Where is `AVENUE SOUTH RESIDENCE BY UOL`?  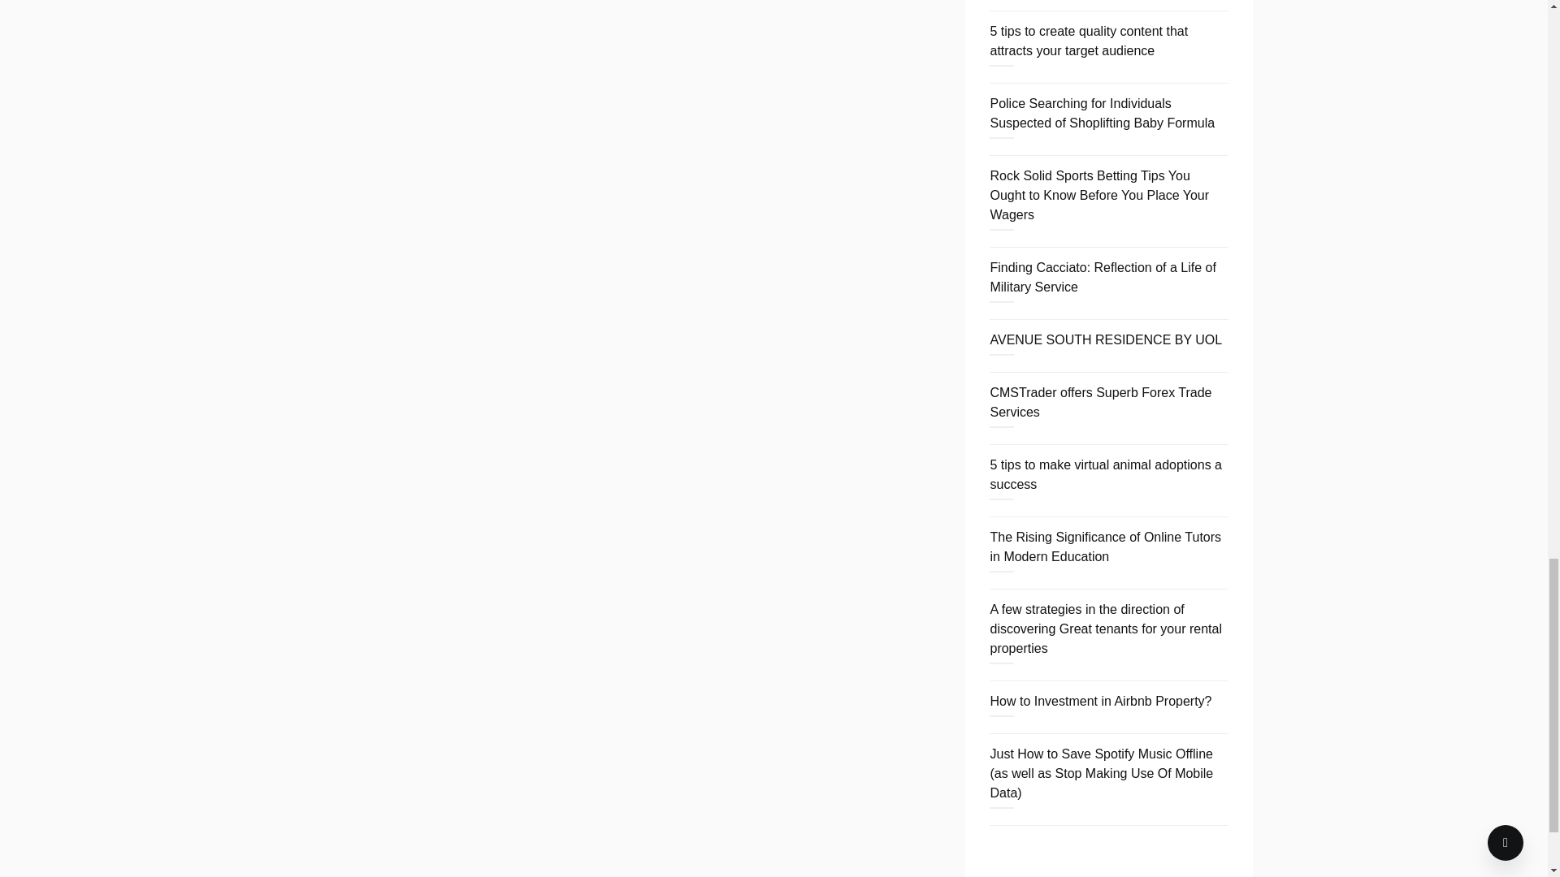 AVENUE SOUTH RESIDENCE BY UOL is located at coordinates (1105, 339).